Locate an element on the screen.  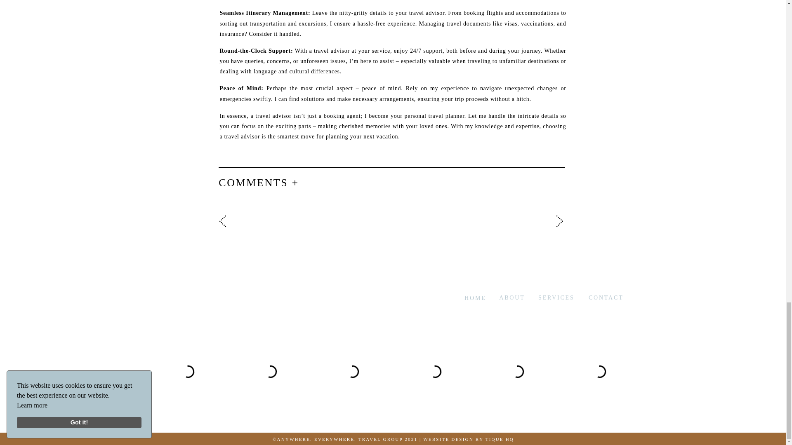
SERVICES is located at coordinates (554, 297).